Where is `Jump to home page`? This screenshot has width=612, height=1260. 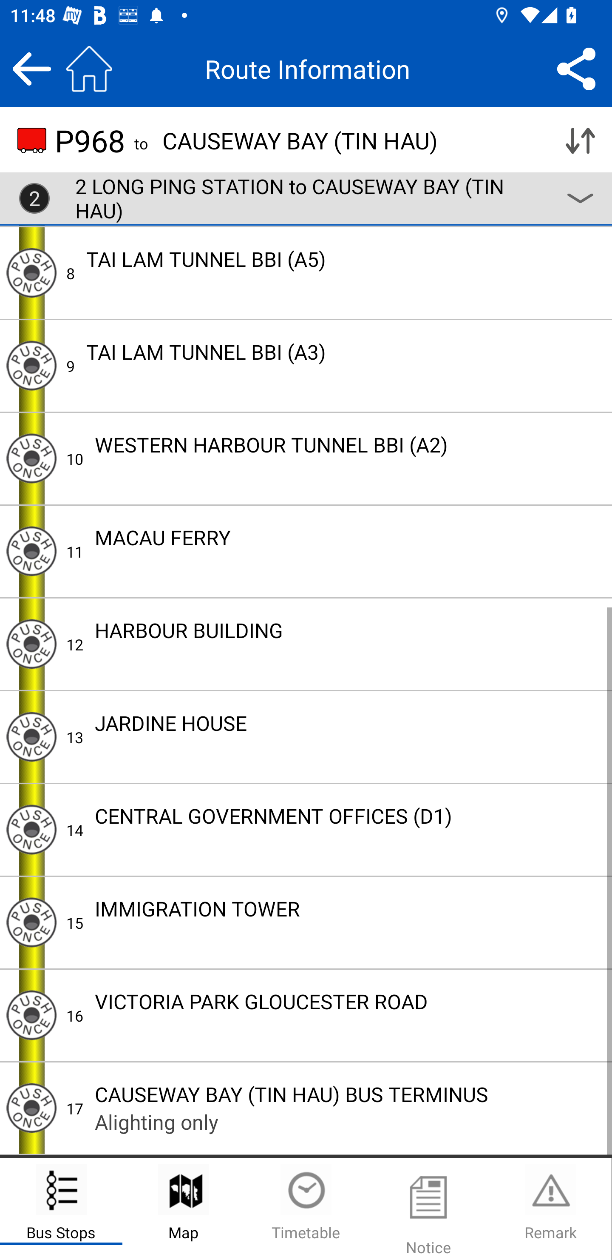 Jump to home page is located at coordinates (89, 69).